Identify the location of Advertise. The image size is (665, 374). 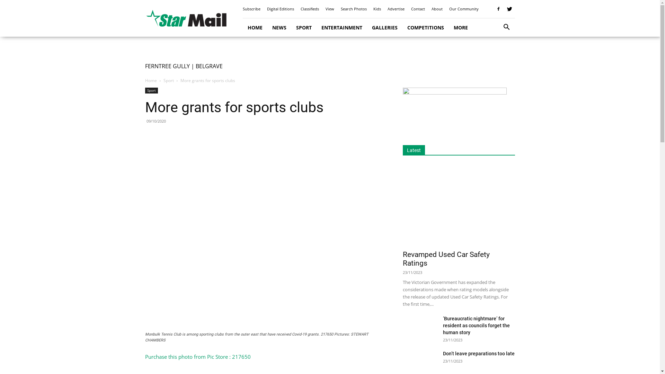
(396, 9).